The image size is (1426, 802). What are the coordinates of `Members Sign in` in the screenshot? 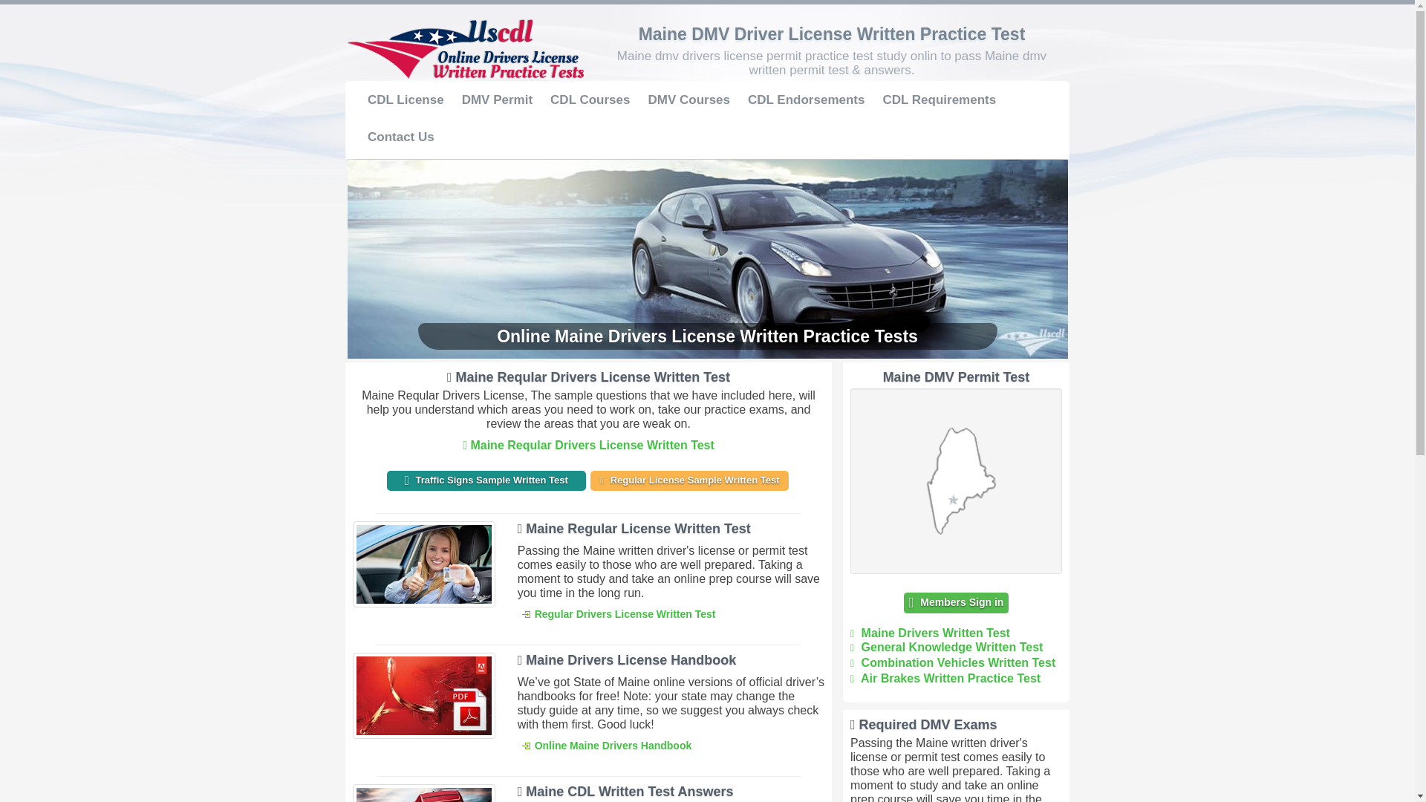 It's located at (957, 603).